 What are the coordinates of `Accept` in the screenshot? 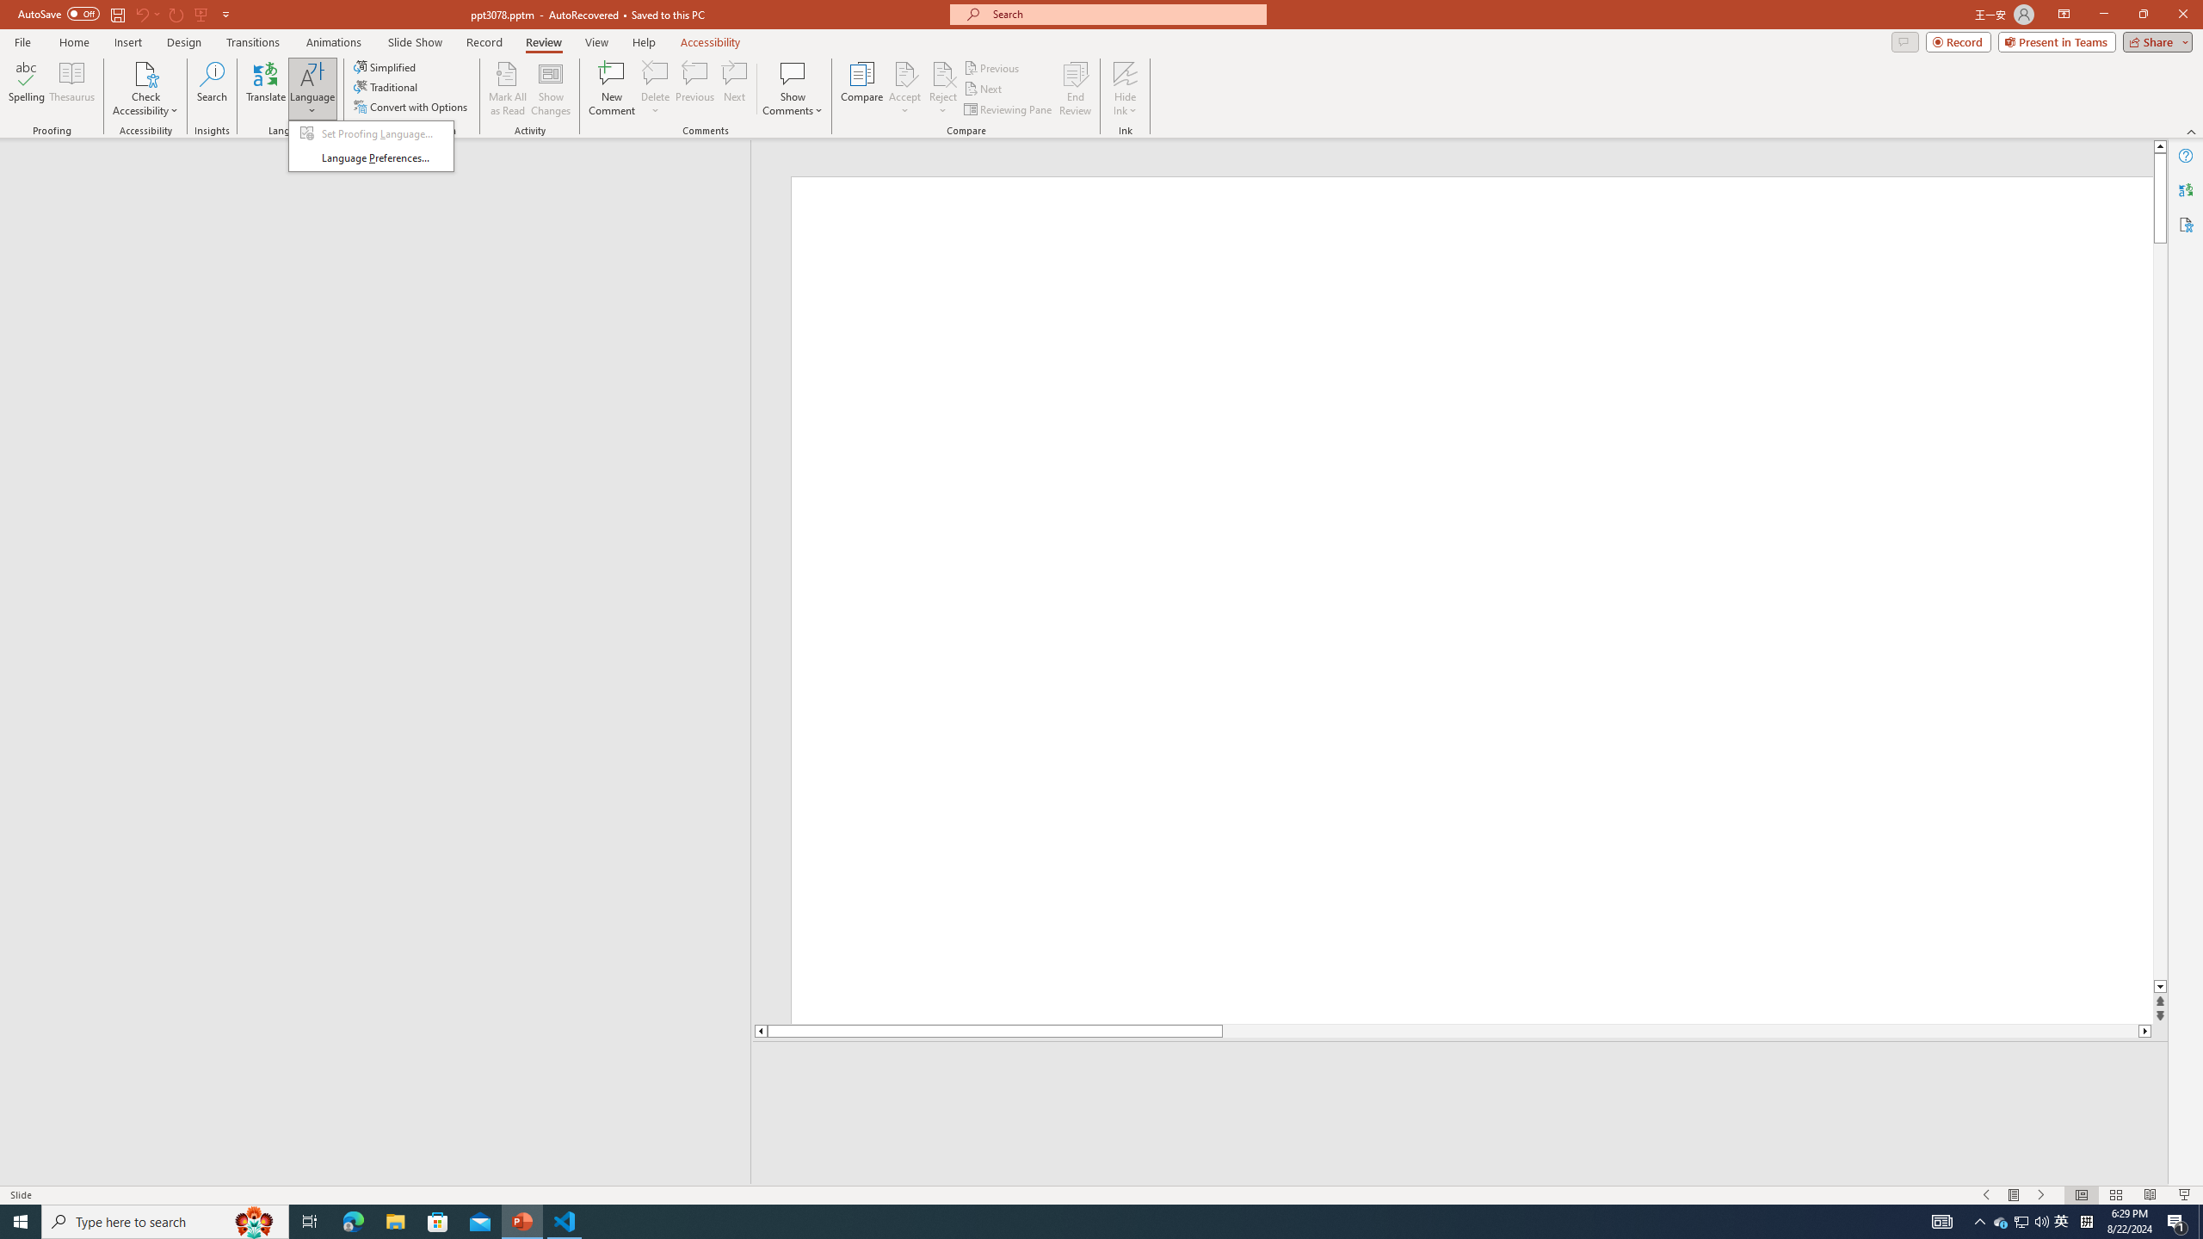 It's located at (2062, 1222).